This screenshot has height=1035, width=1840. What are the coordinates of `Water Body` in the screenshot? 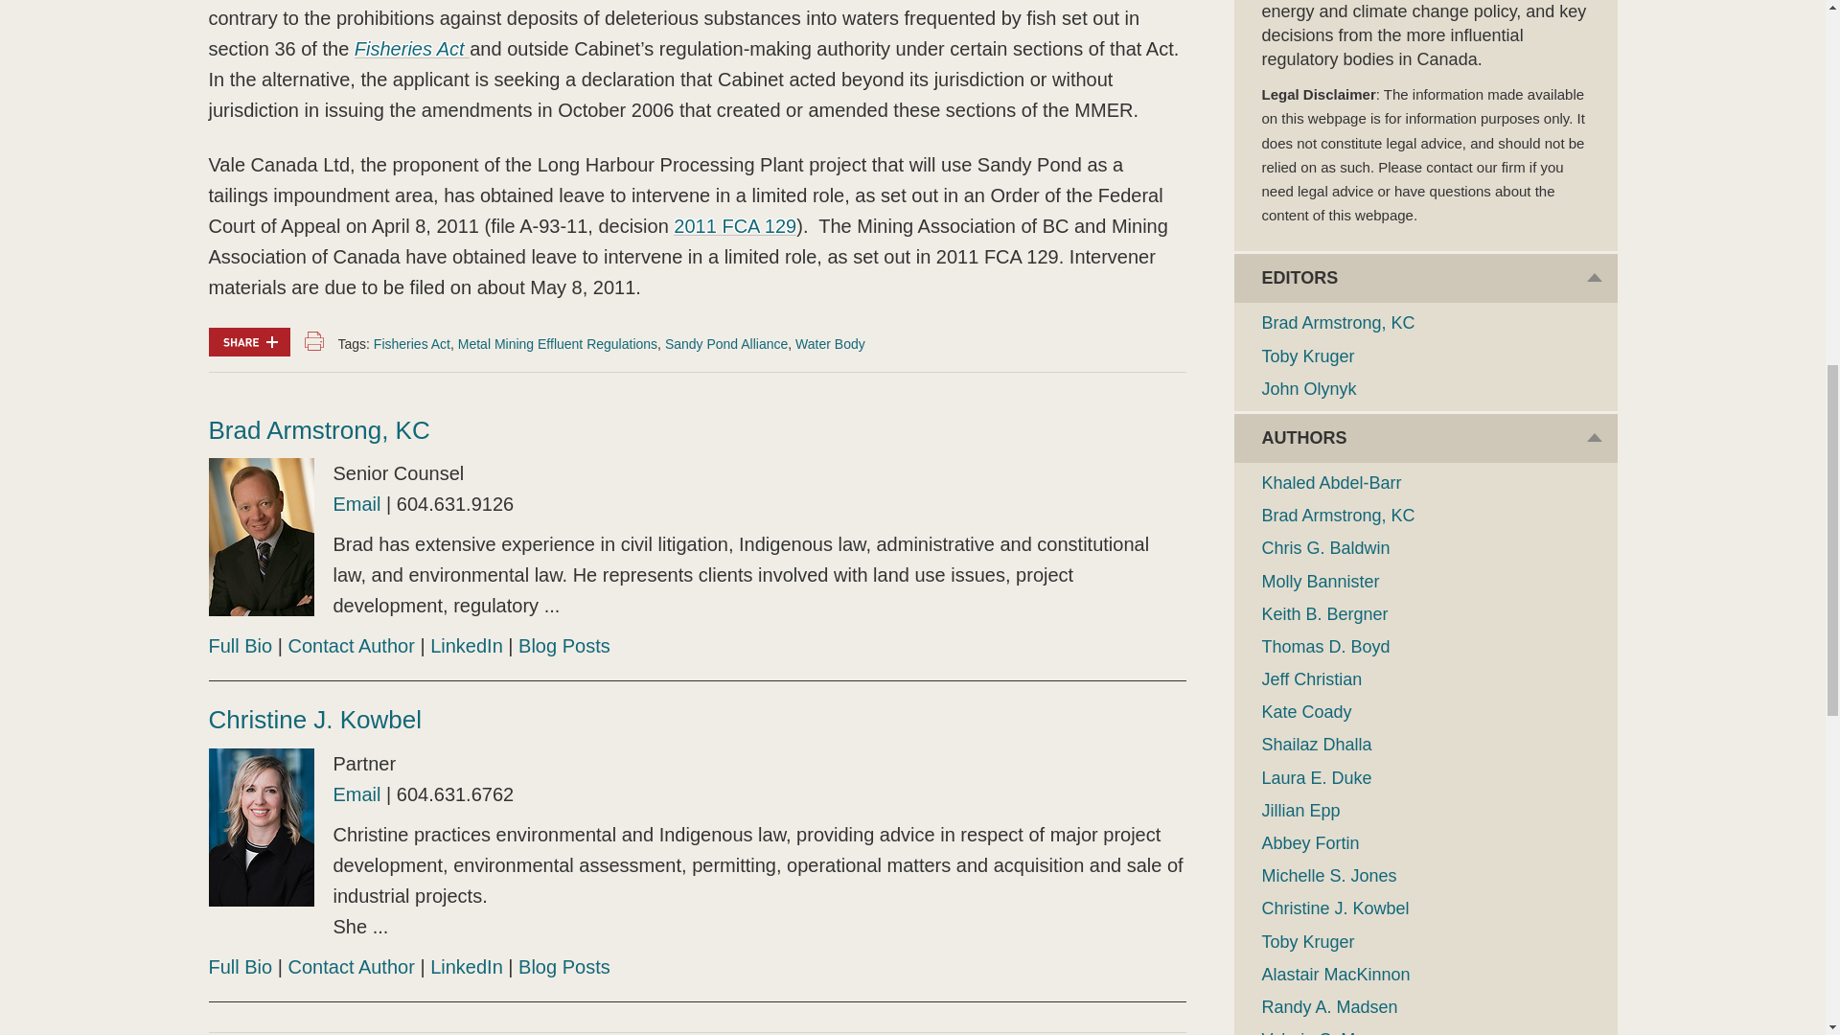 It's located at (830, 344).